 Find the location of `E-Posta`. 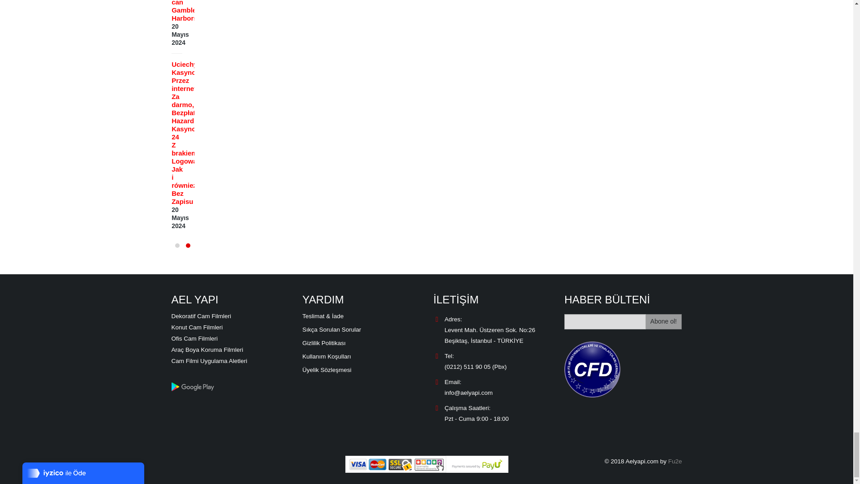

E-Posta is located at coordinates (605, 322).